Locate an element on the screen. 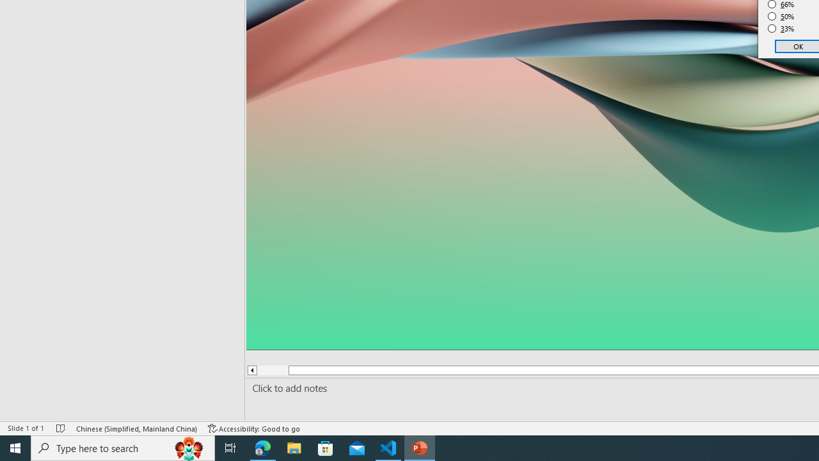 The width and height of the screenshot is (819, 461). 33% is located at coordinates (781, 28).